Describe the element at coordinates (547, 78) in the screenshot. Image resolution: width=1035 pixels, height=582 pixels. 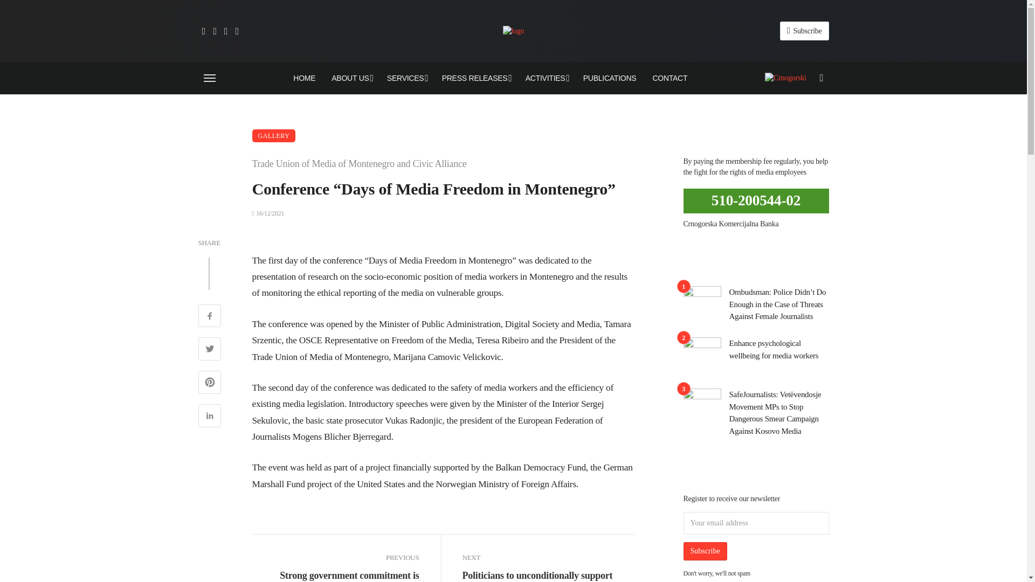
I see `ACTIVITIES` at that location.